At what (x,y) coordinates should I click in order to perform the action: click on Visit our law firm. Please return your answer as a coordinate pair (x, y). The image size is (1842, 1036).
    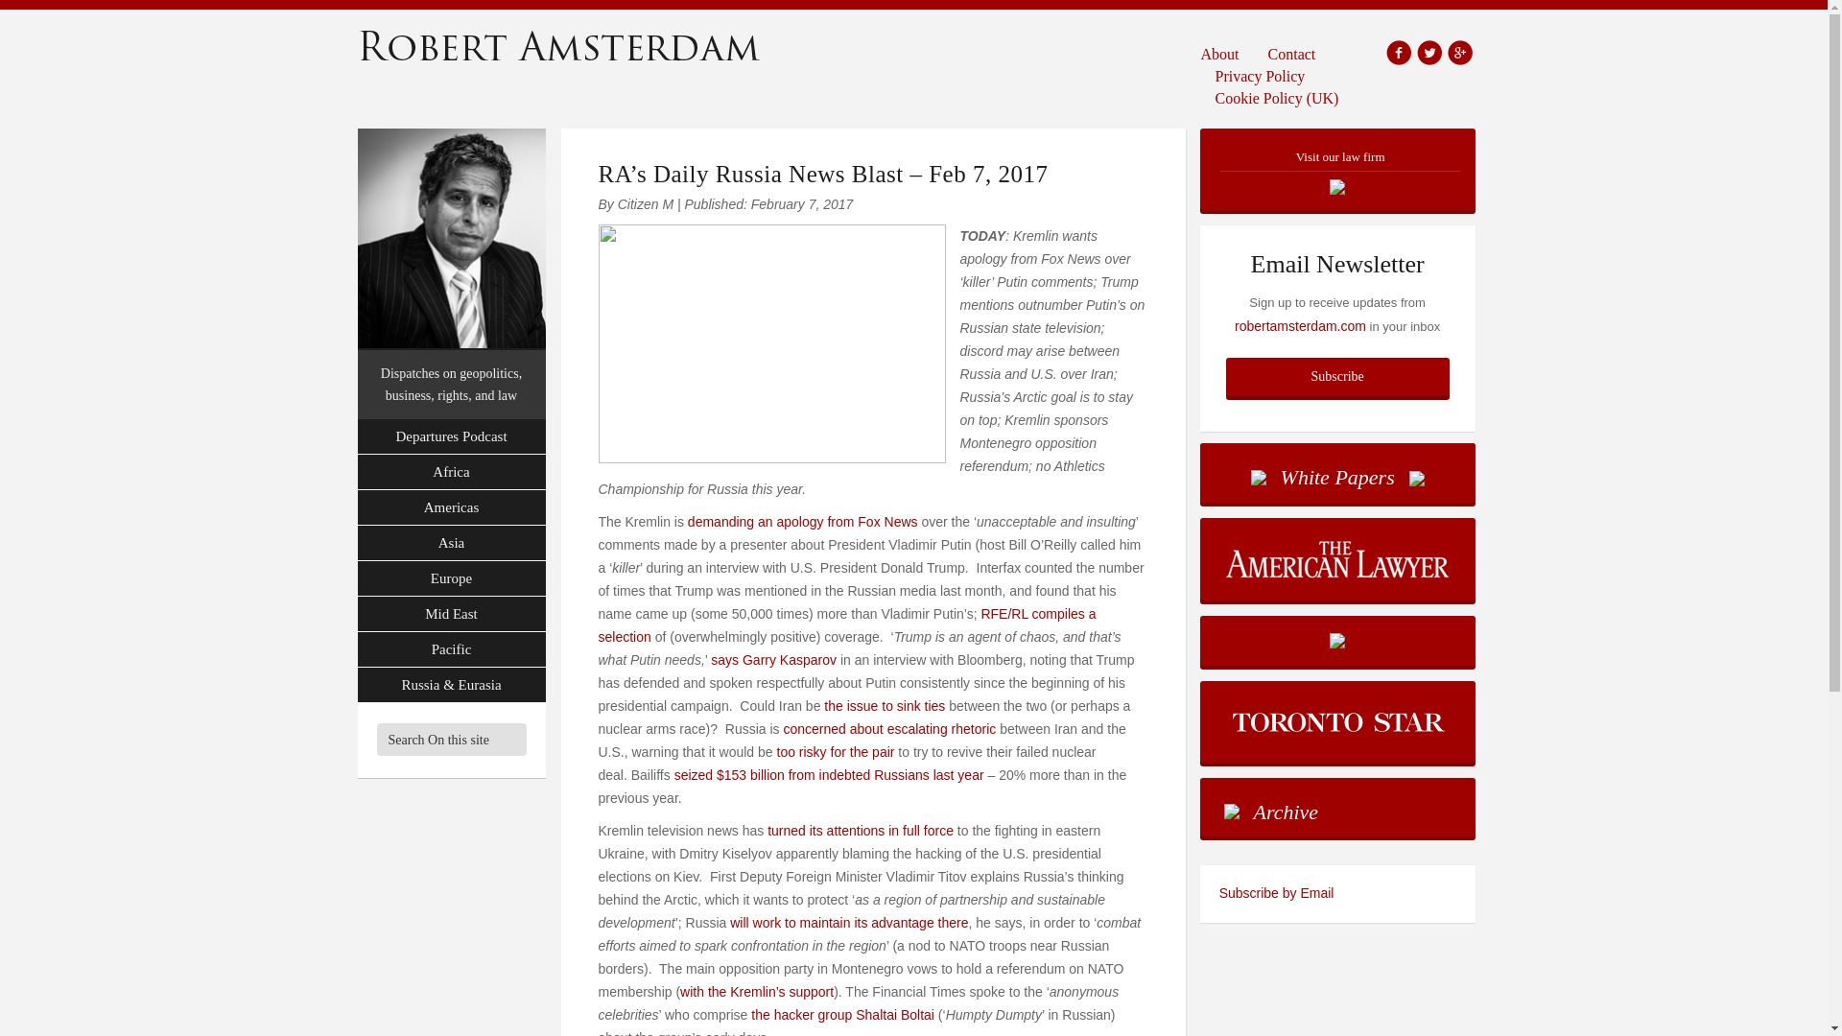
    Looking at the image, I should click on (1337, 169).